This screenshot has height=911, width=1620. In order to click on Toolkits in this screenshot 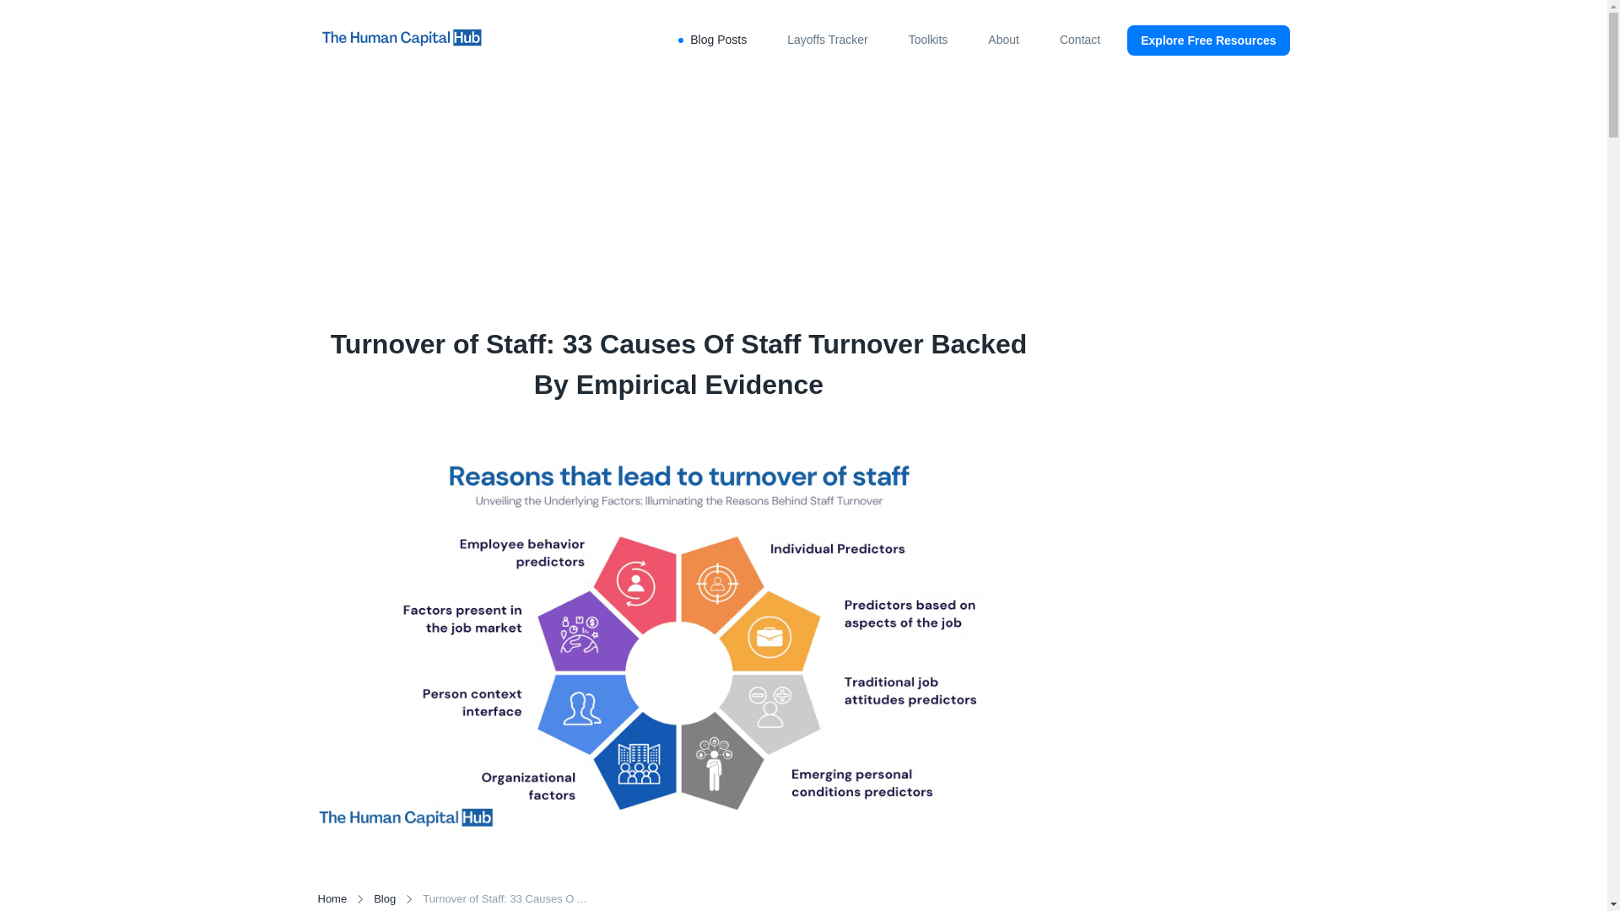, I will do `click(928, 40)`.